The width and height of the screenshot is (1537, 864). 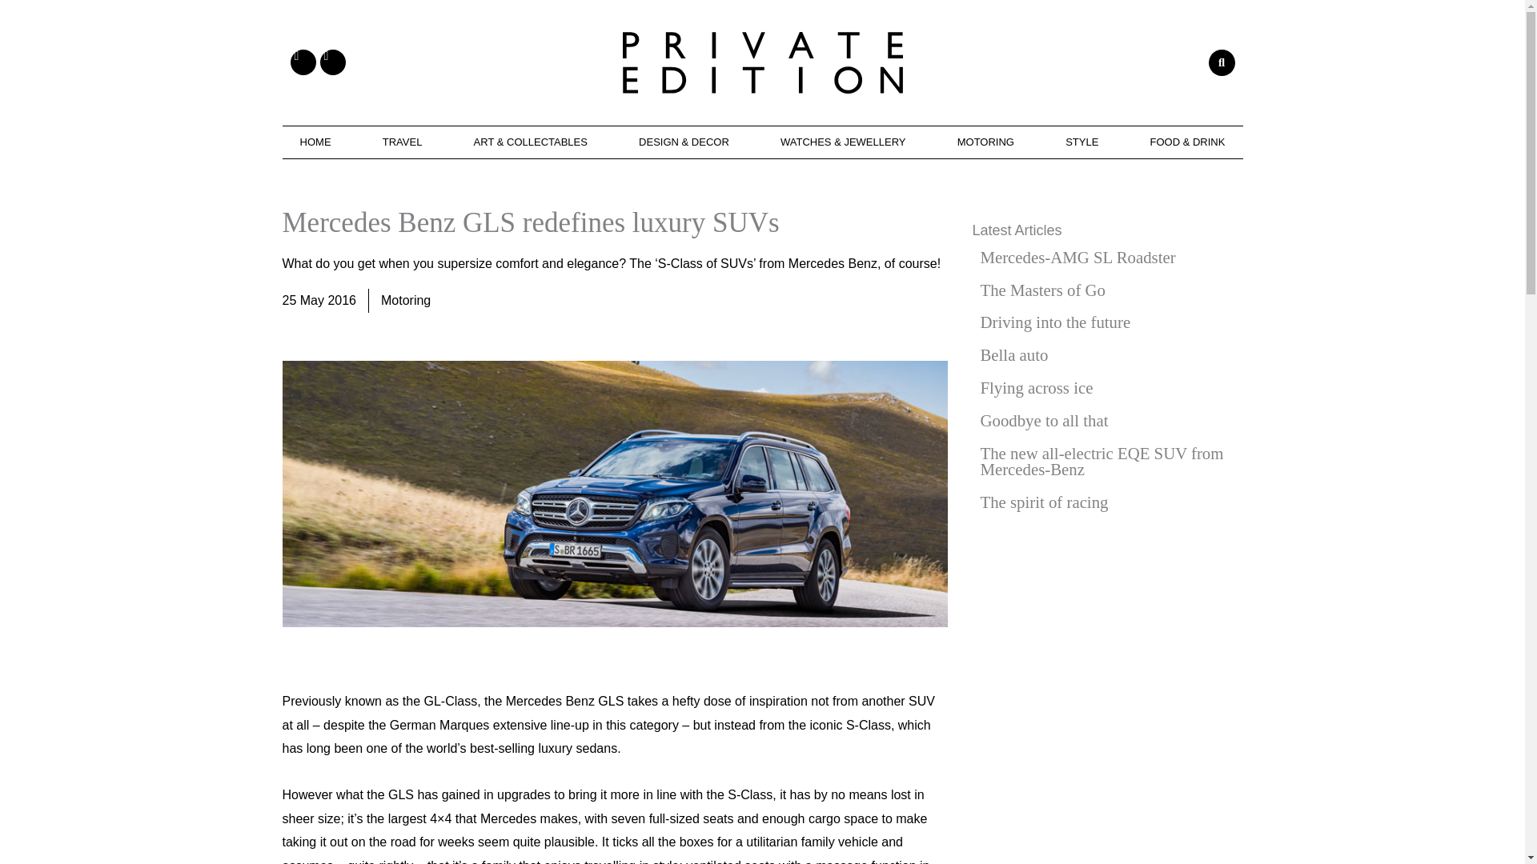 What do you see at coordinates (402, 142) in the screenshot?
I see `TRAVEL` at bounding box center [402, 142].